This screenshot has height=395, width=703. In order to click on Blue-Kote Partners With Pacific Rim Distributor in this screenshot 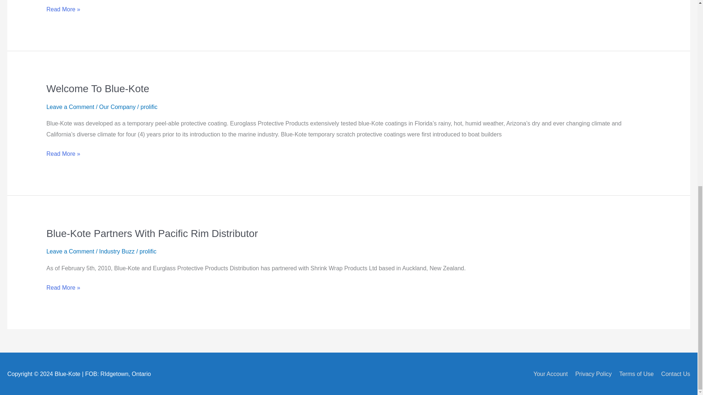, I will do `click(152, 233)`.